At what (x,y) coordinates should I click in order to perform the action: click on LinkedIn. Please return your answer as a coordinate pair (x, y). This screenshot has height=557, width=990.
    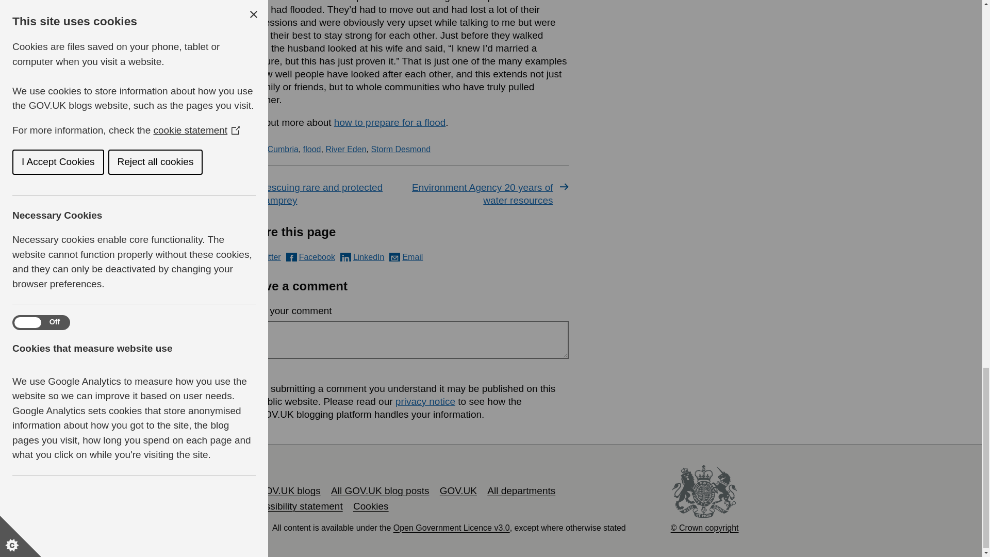
    Looking at the image, I should click on (362, 257).